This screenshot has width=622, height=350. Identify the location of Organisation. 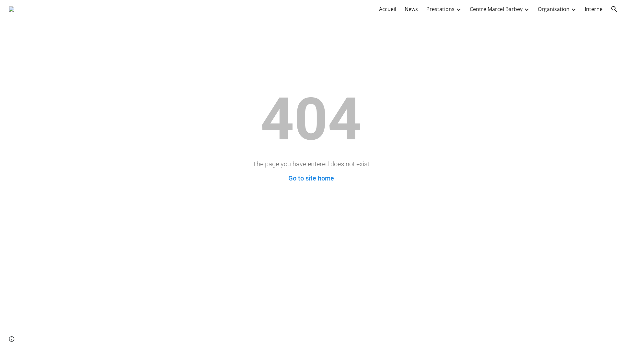
(554, 9).